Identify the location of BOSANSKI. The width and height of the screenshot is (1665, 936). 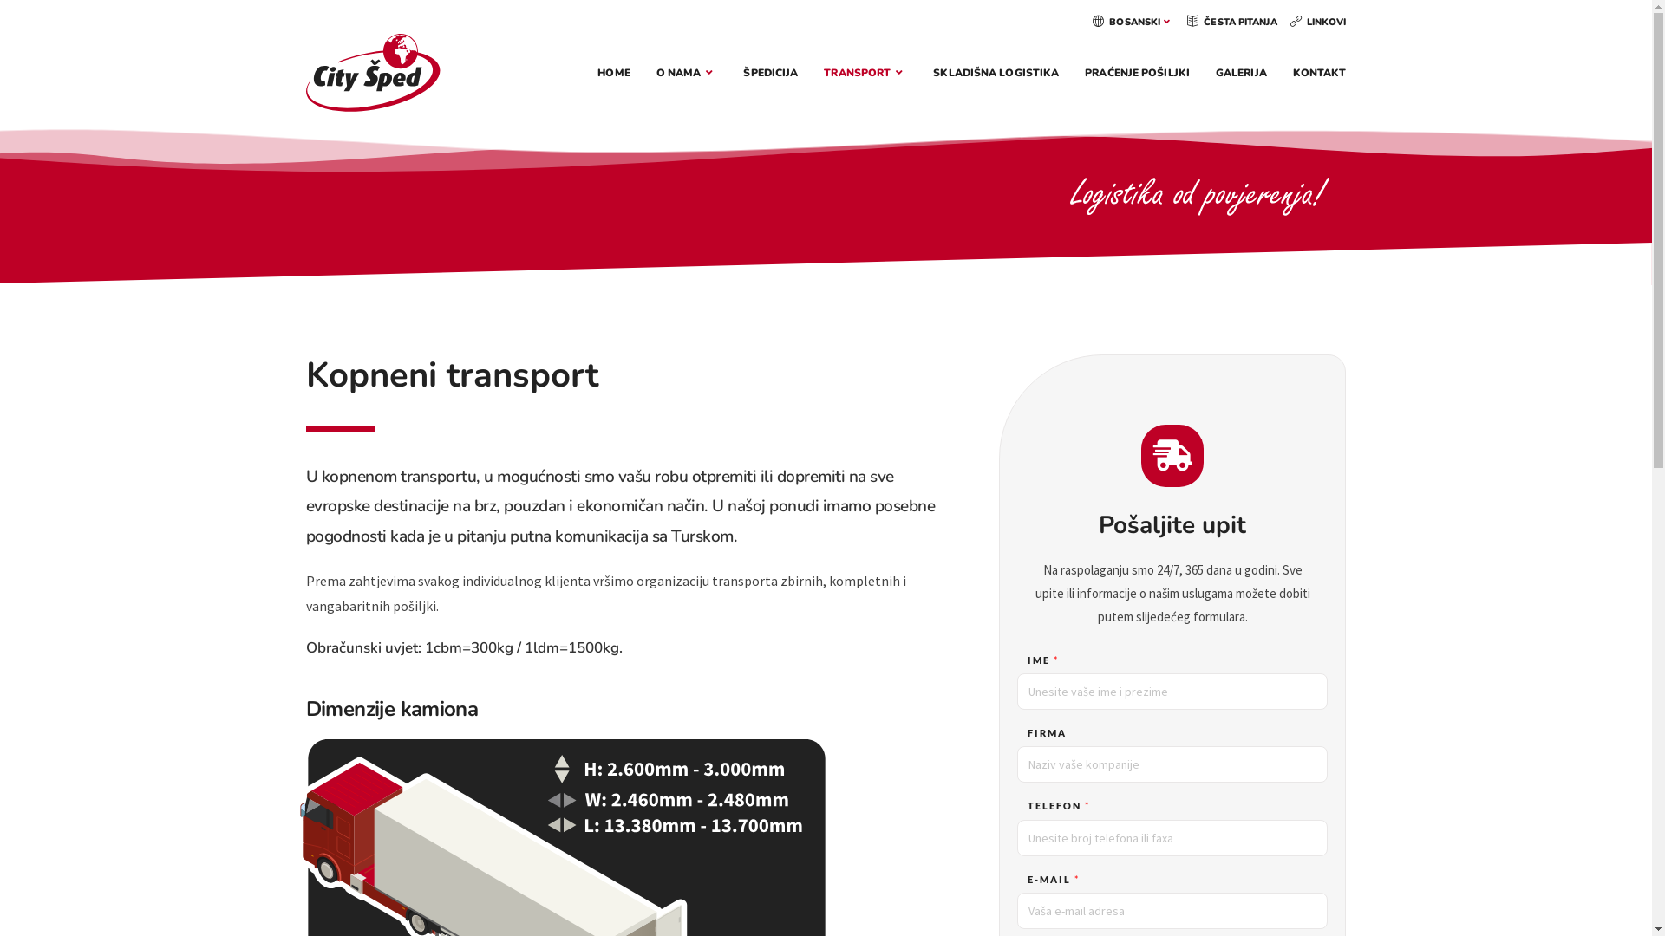
(1133, 23).